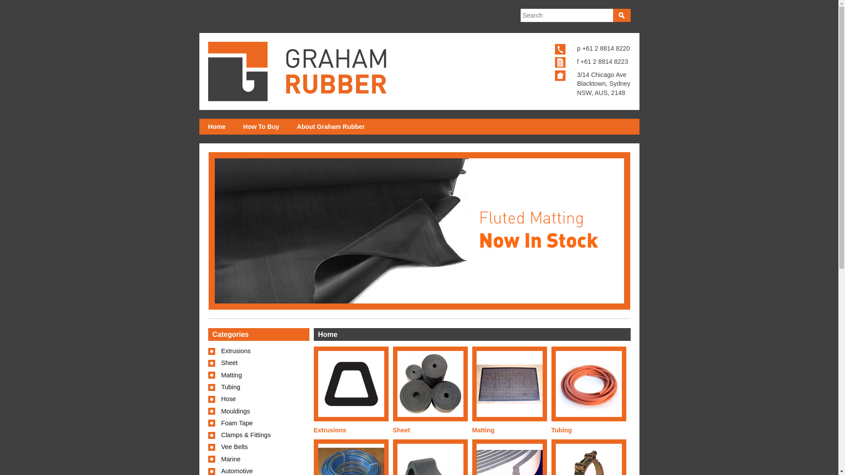  Describe the element at coordinates (258, 376) in the screenshot. I see `Matting` at that location.